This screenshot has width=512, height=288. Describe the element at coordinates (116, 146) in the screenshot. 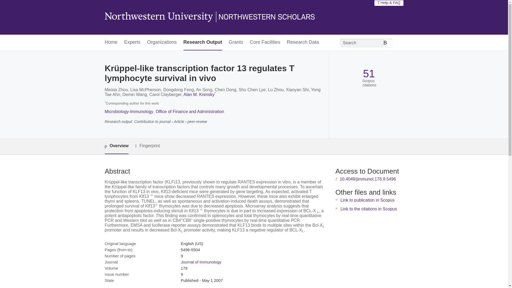

I see `Overview` at that location.